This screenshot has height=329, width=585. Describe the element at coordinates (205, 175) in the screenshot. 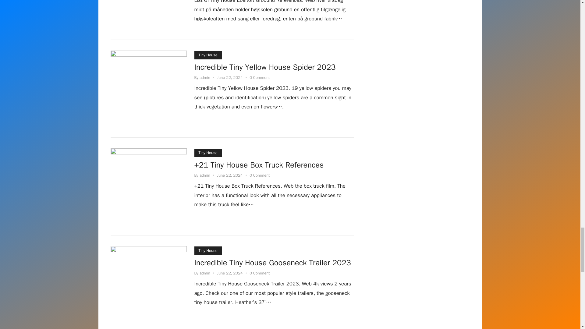

I see `admin` at that location.